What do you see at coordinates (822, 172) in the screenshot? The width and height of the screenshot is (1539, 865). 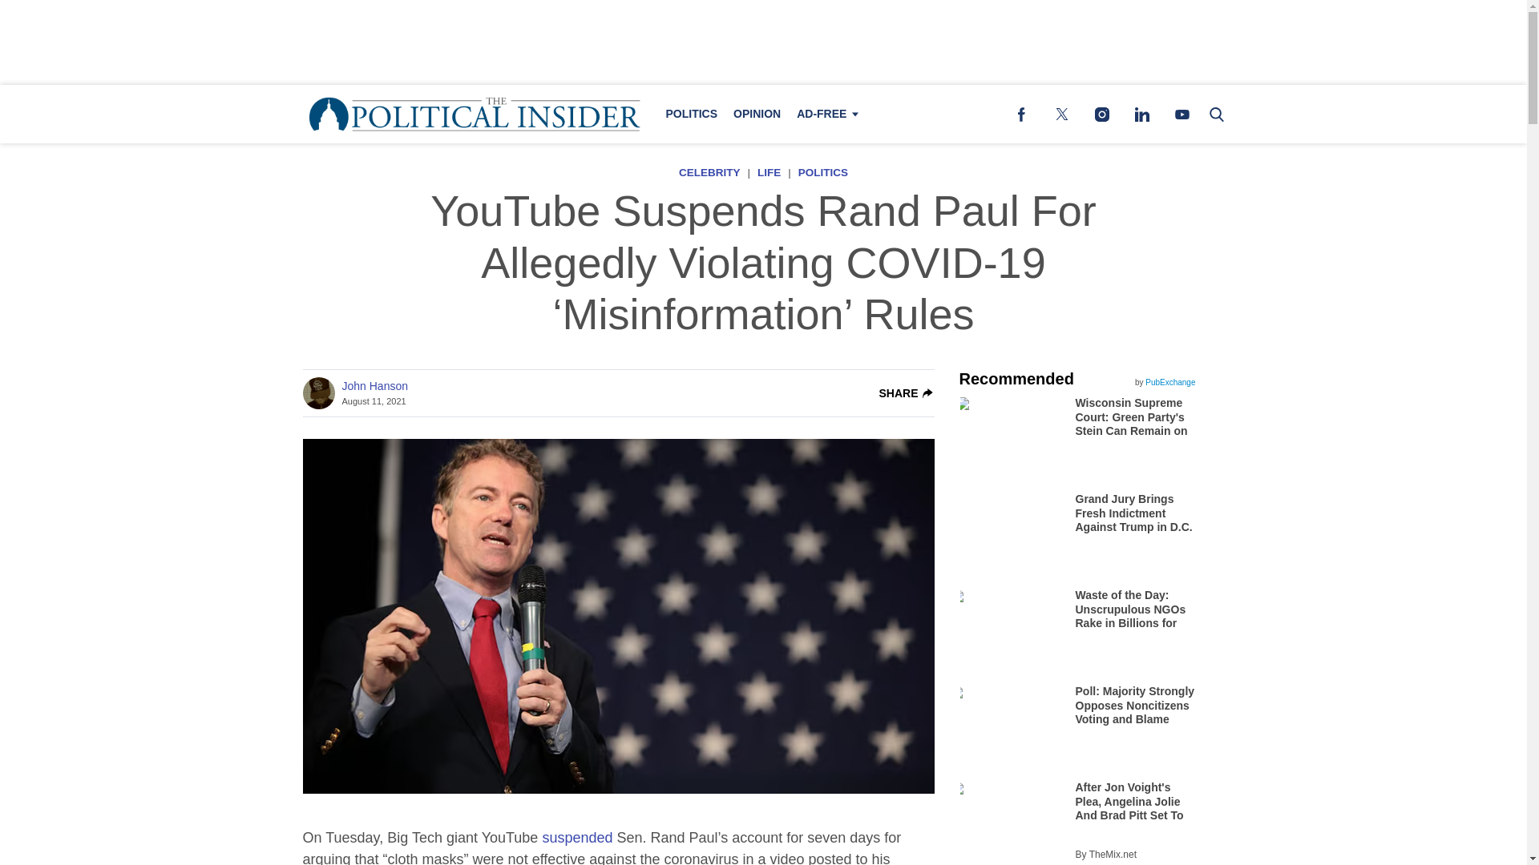 I see `POLITICS` at bounding box center [822, 172].